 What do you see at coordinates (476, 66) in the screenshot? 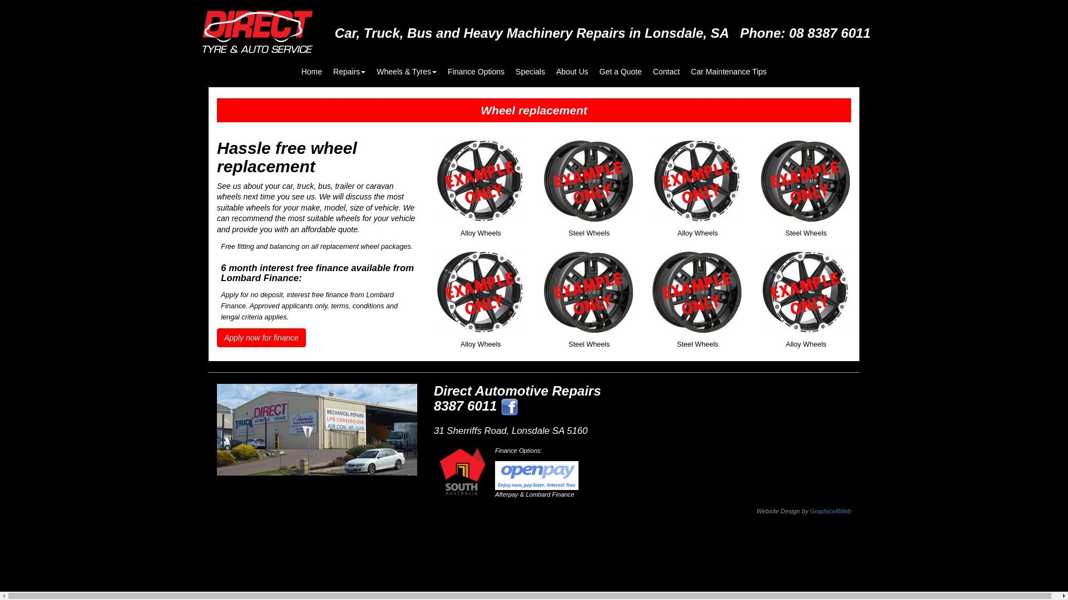
I see `Finance Options` at bounding box center [476, 66].